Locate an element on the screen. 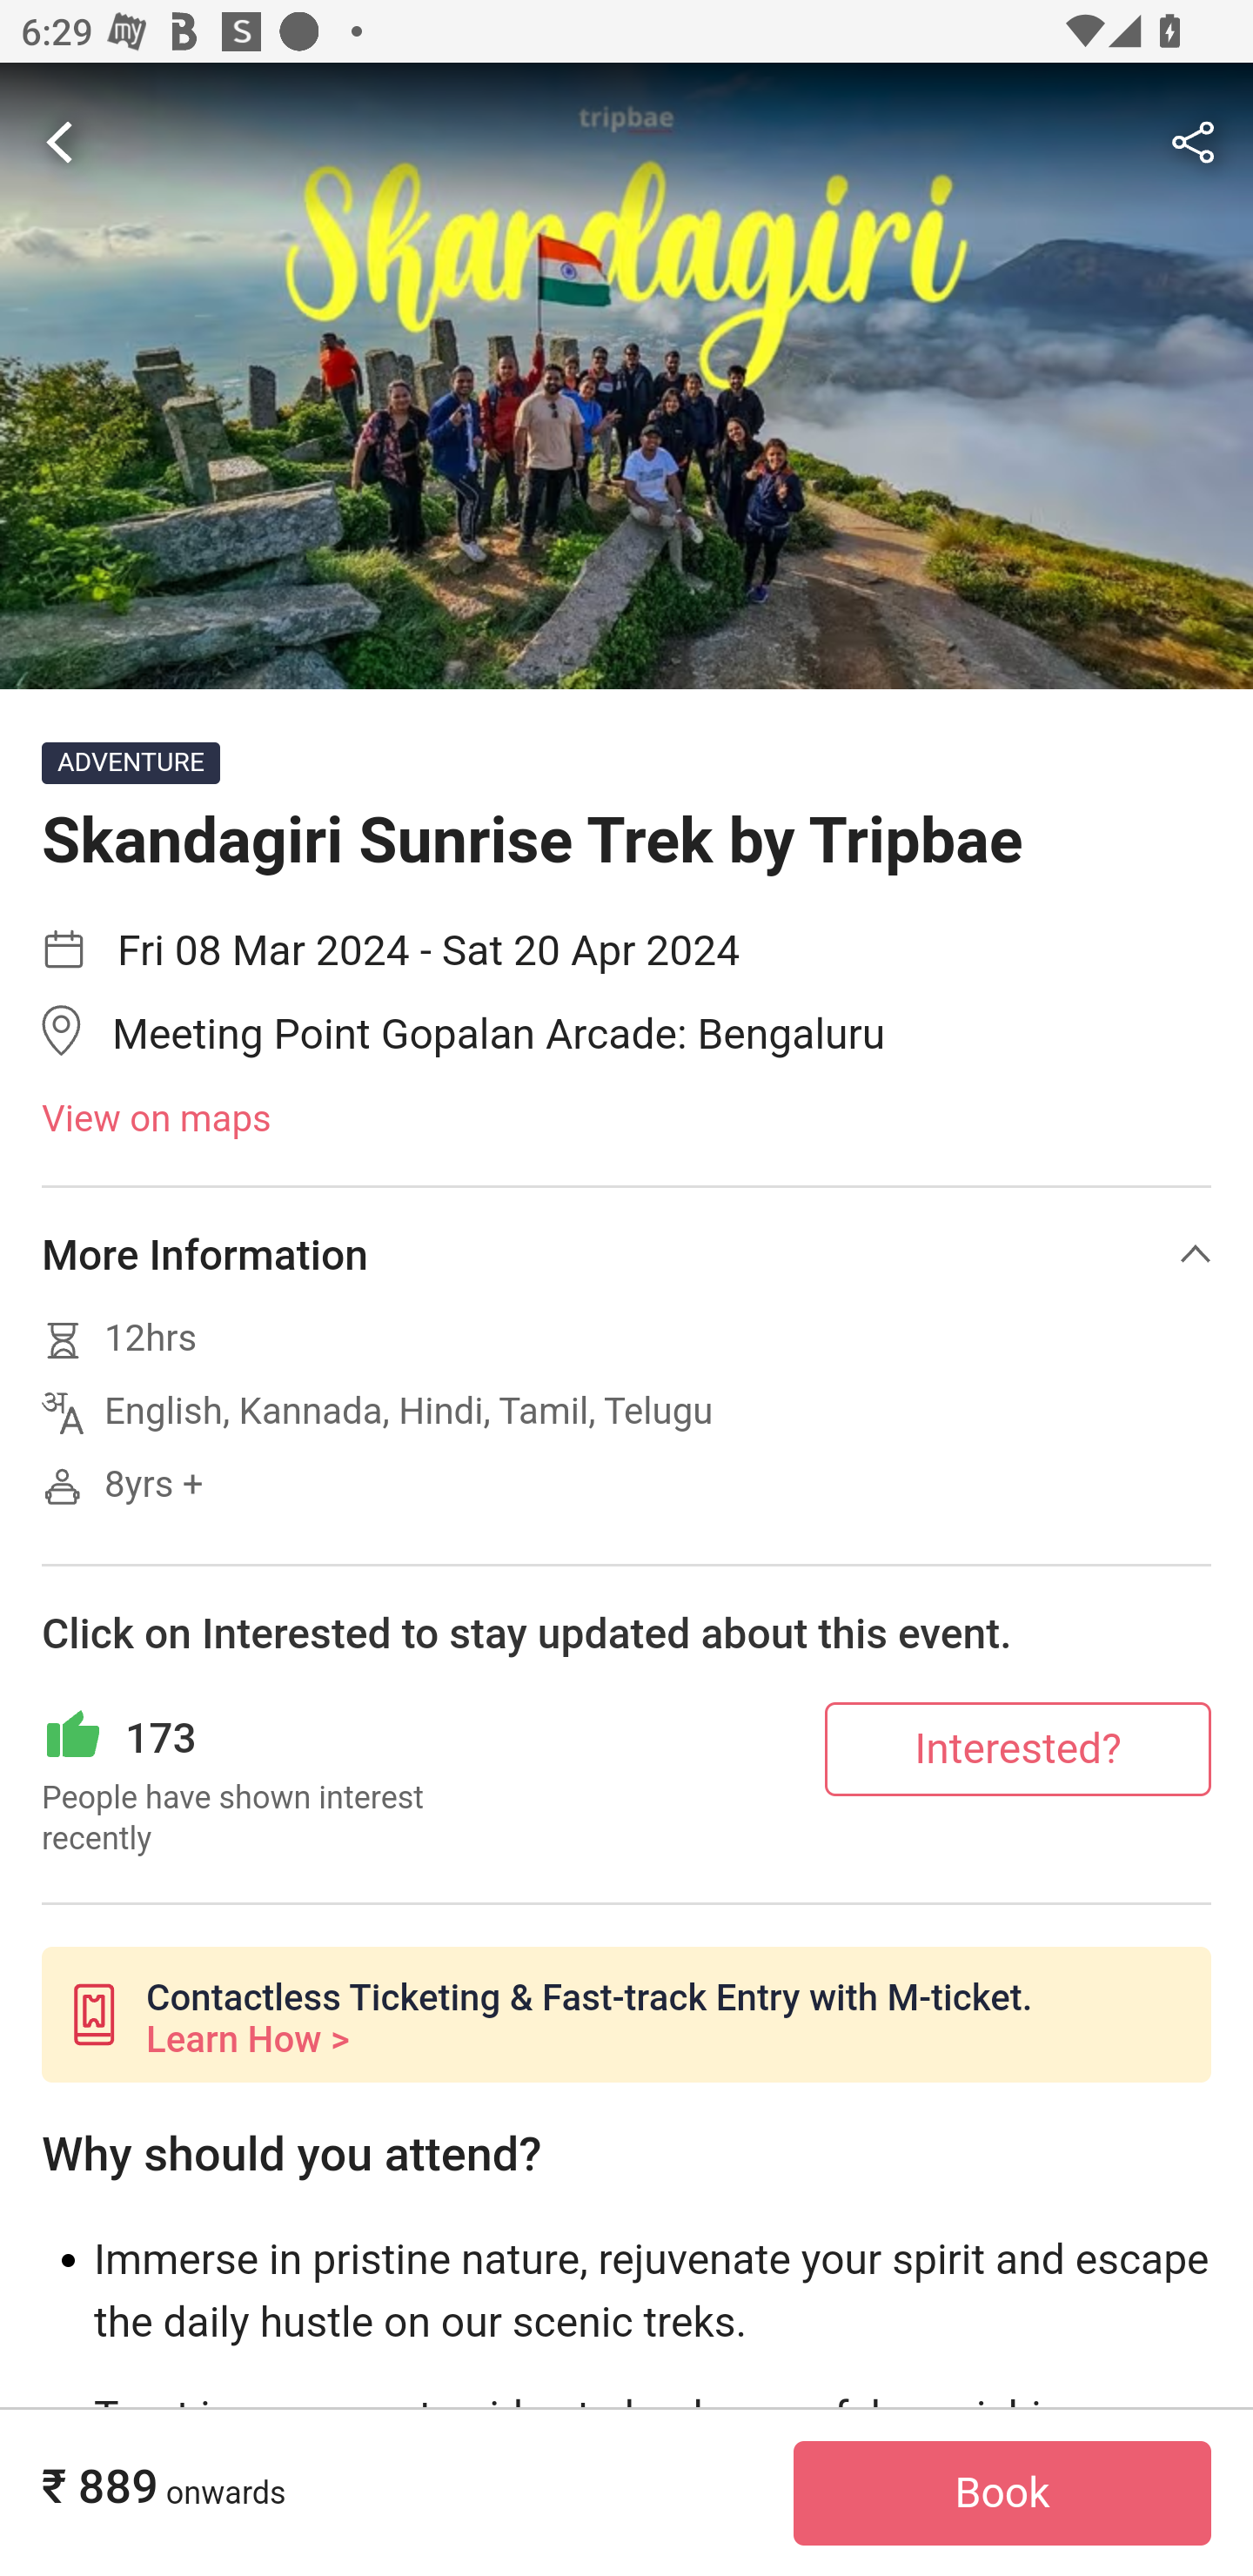  Book is located at coordinates (1002, 2493).